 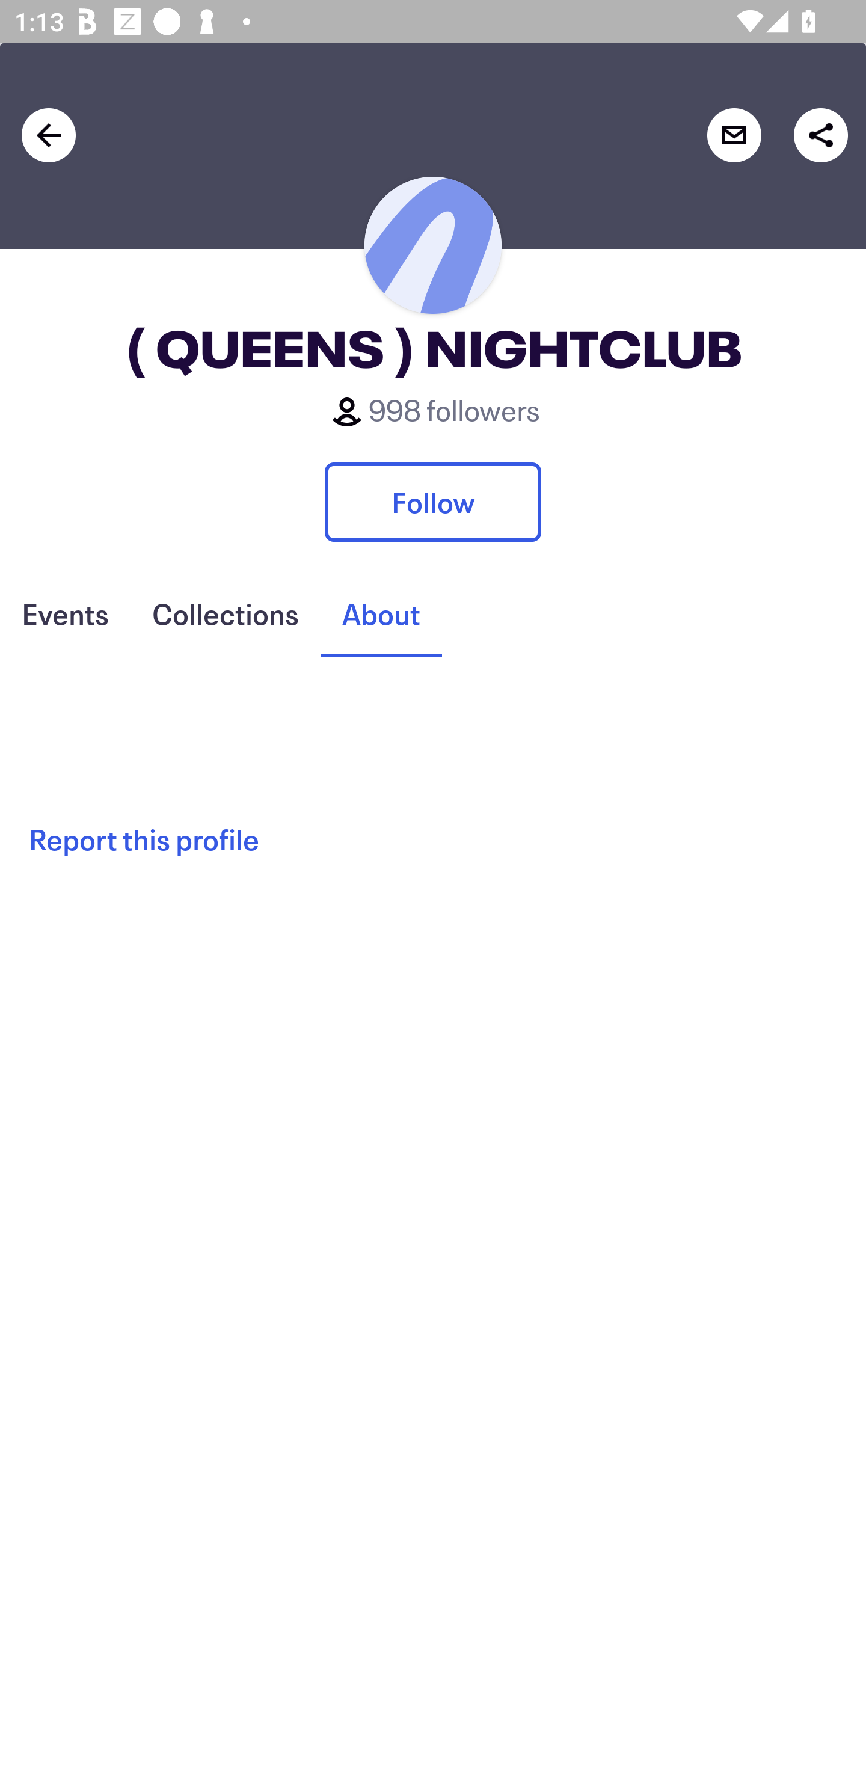 I want to click on Share with friends, so click(x=820, y=135).